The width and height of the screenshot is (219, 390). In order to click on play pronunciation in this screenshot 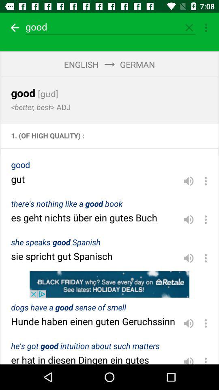, I will do `click(189, 258)`.